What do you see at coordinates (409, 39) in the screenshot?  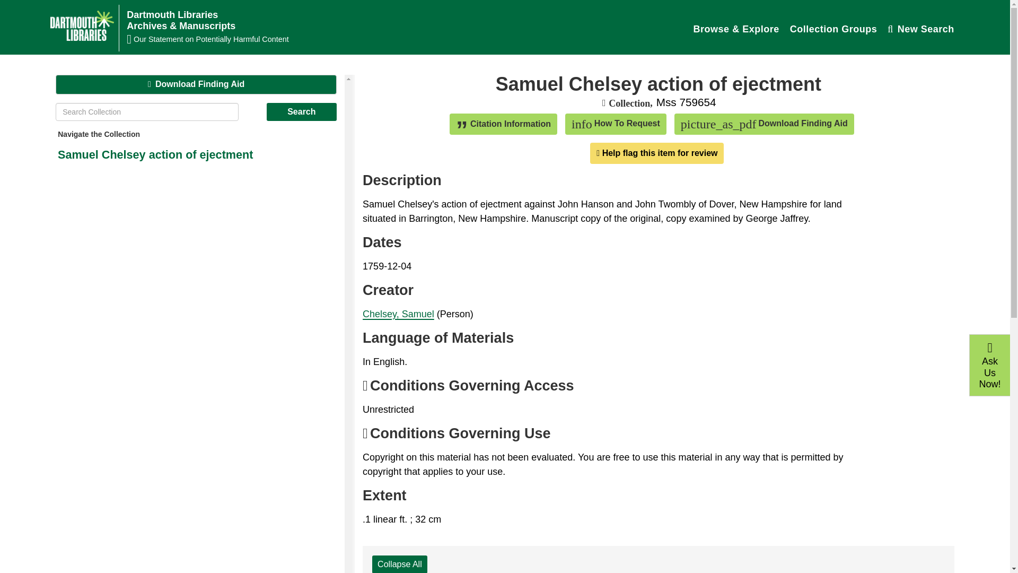 I see `Our Statement on Potentially Harmful Content` at bounding box center [409, 39].